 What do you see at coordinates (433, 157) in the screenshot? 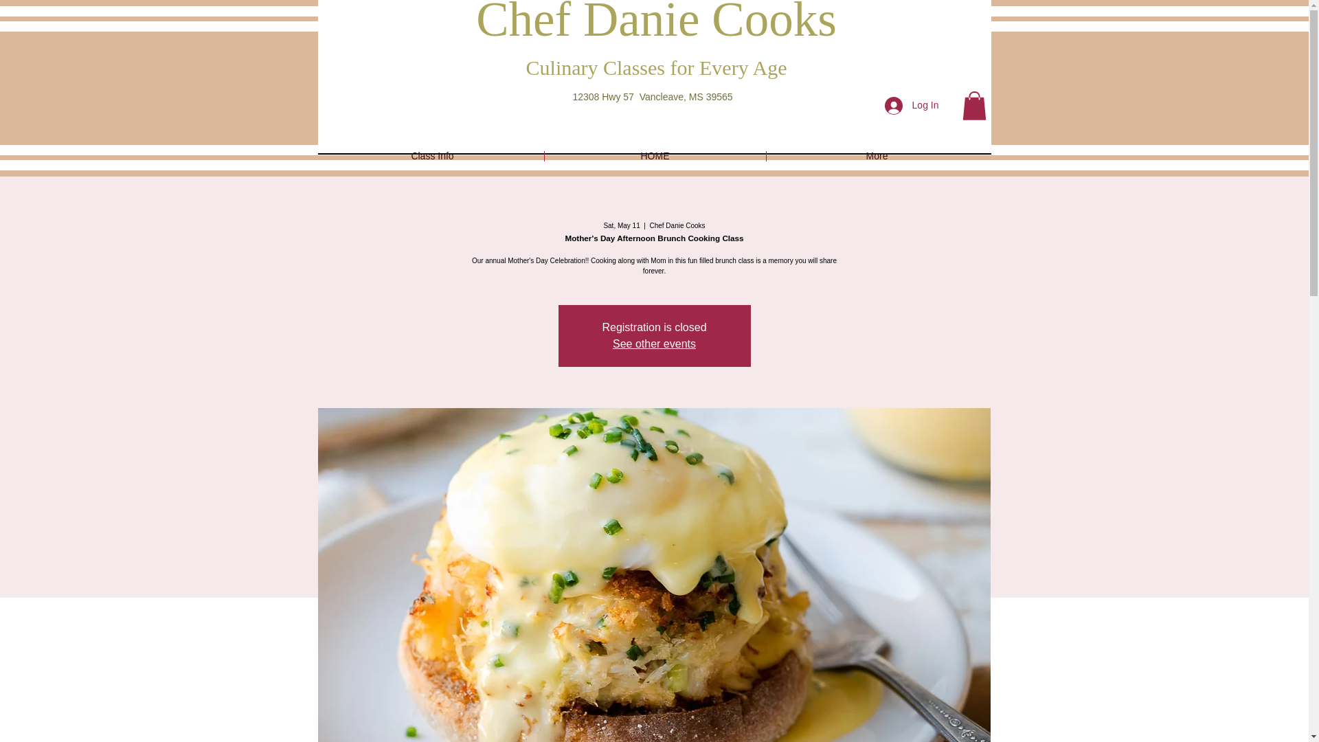
I see `Class Info` at bounding box center [433, 157].